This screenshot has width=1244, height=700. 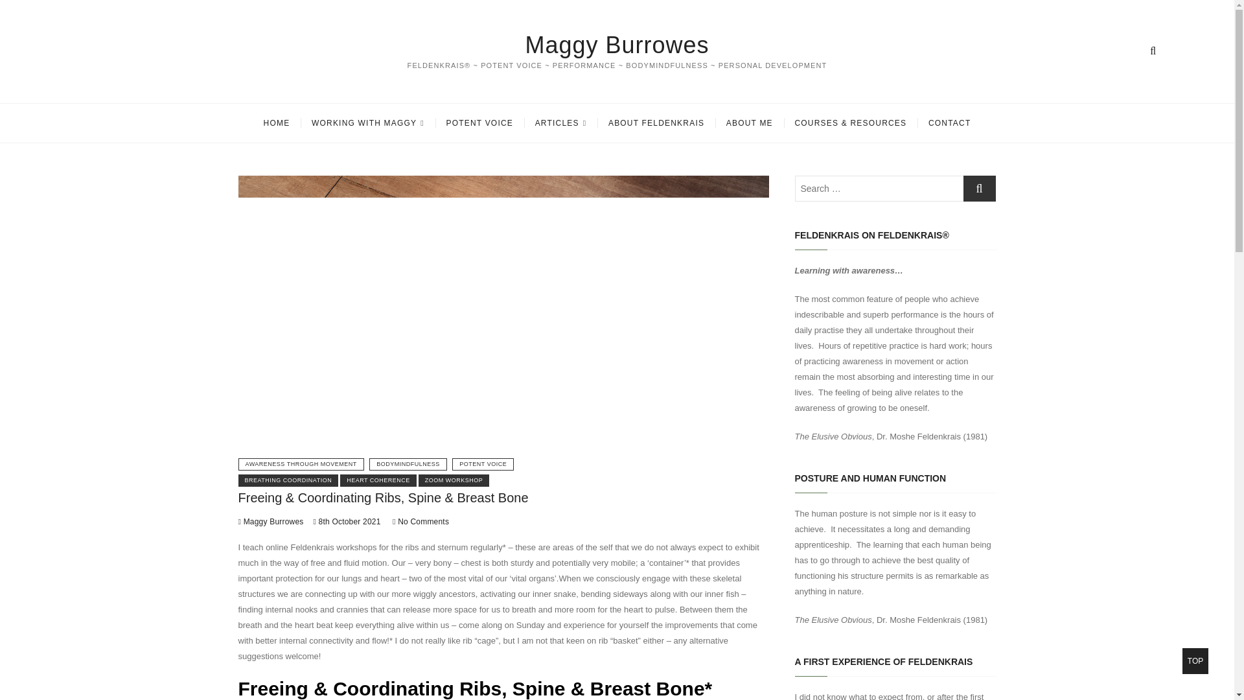 What do you see at coordinates (656, 123) in the screenshot?
I see `ABOUT FELDENKRAIS` at bounding box center [656, 123].